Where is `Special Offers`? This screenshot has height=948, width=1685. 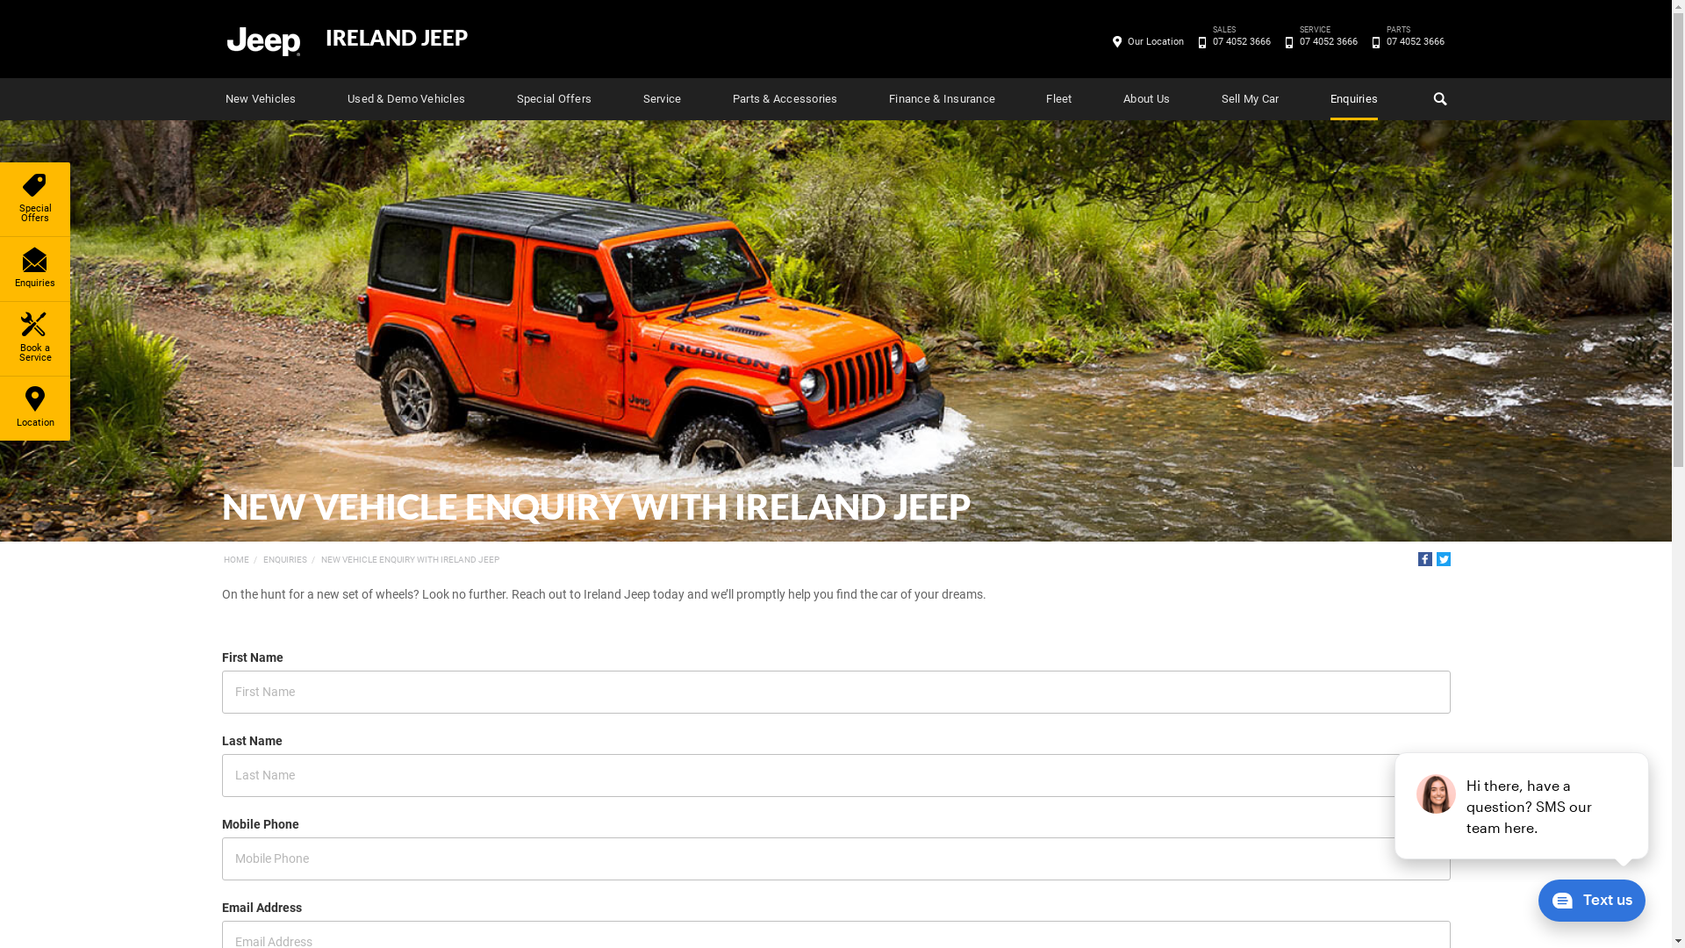
Special Offers is located at coordinates (35, 199).